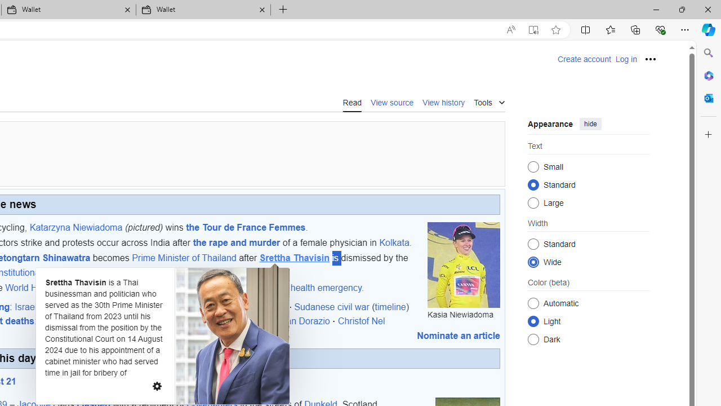 The image size is (721, 406). I want to click on Sudanese civil war, so click(331, 306).